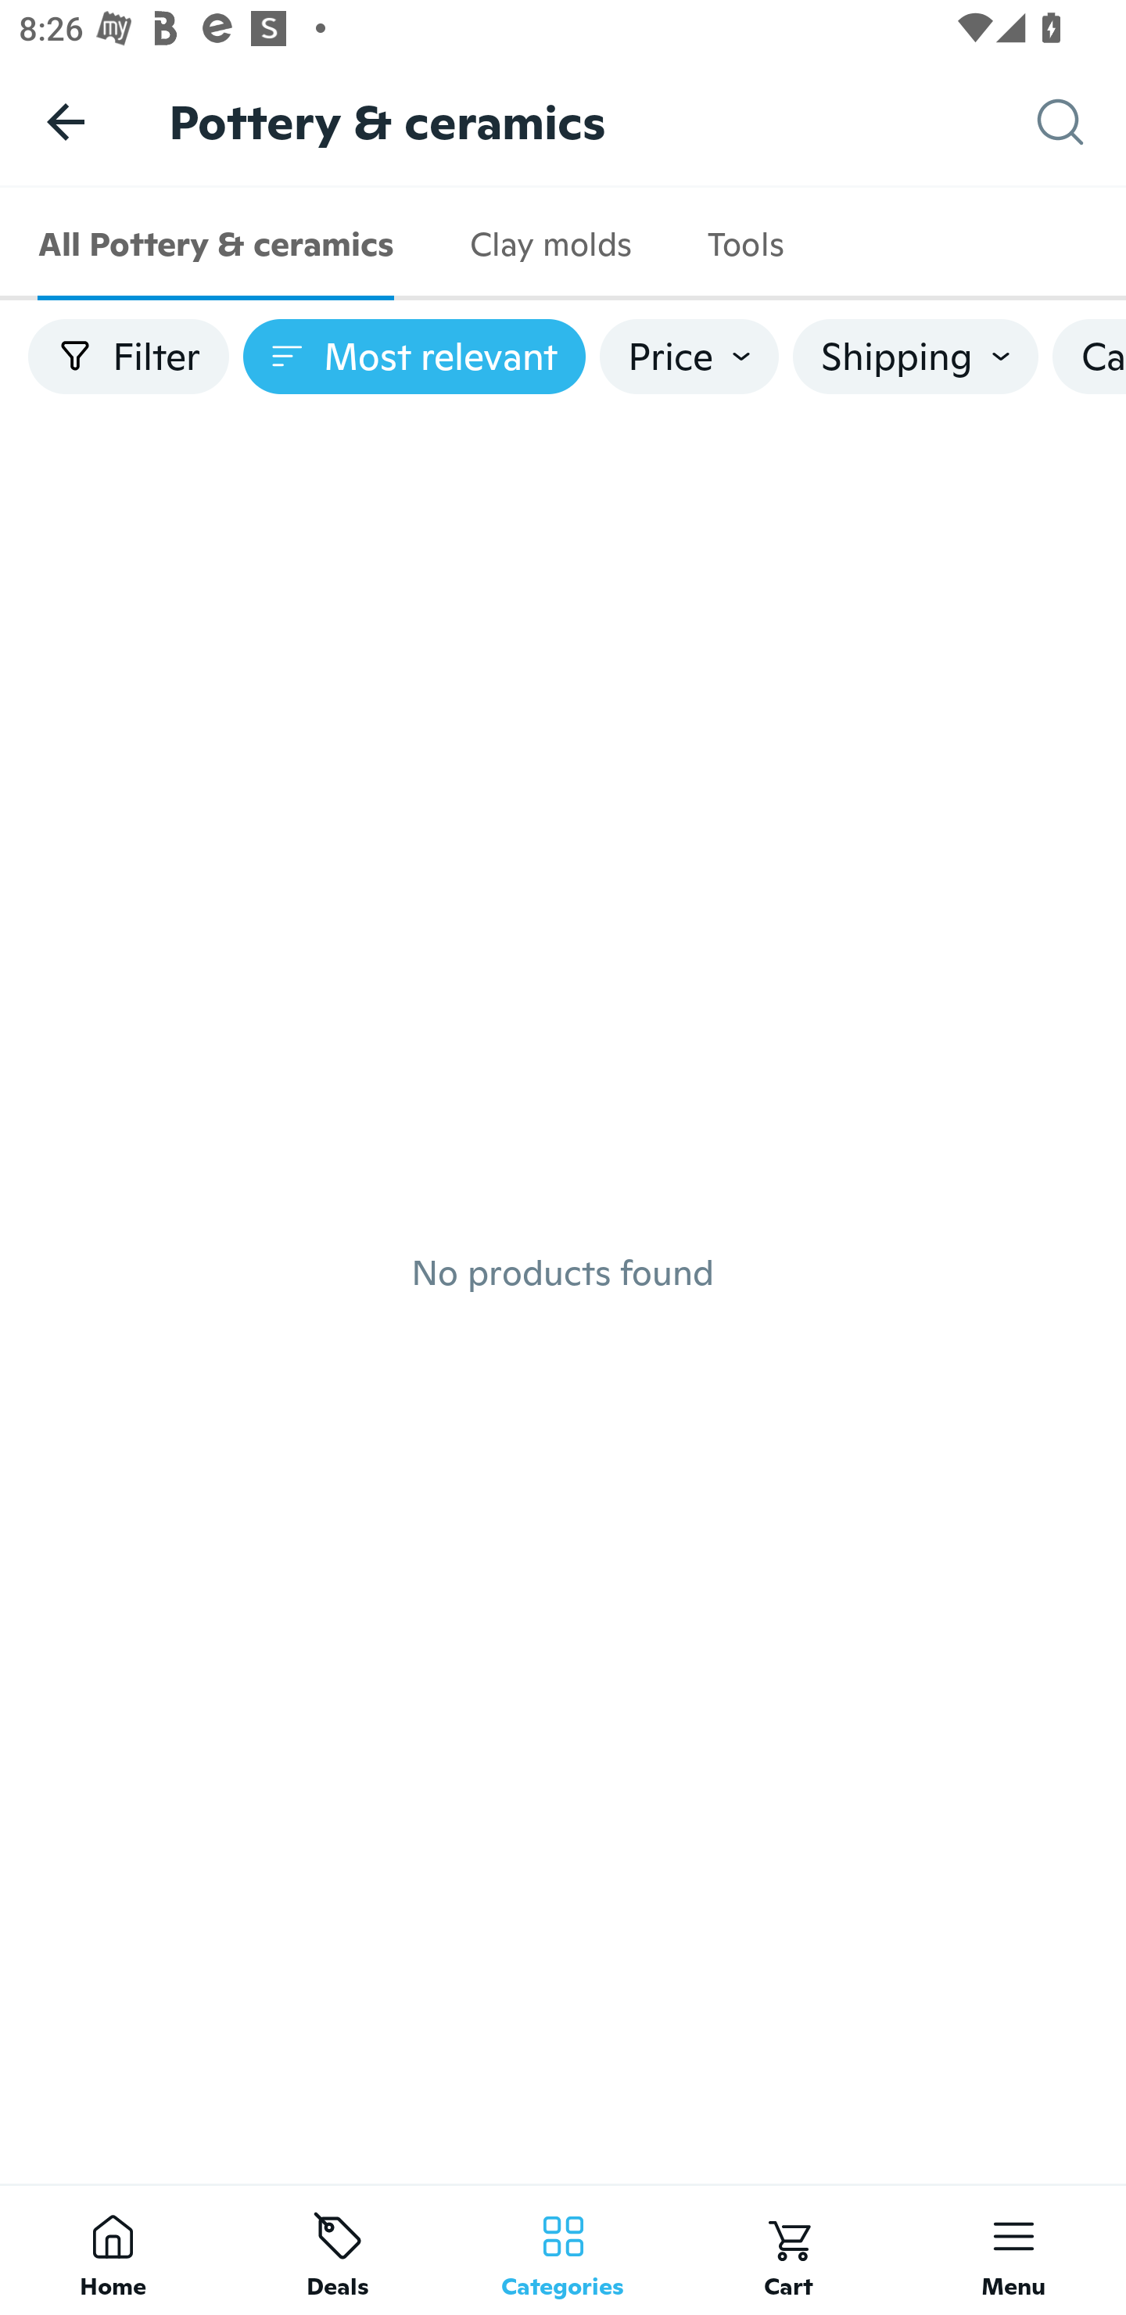 This screenshot has height=2315, width=1126. What do you see at coordinates (915, 357) in the screenshot?
I see `Shipping` at bounding box center [915, 357].